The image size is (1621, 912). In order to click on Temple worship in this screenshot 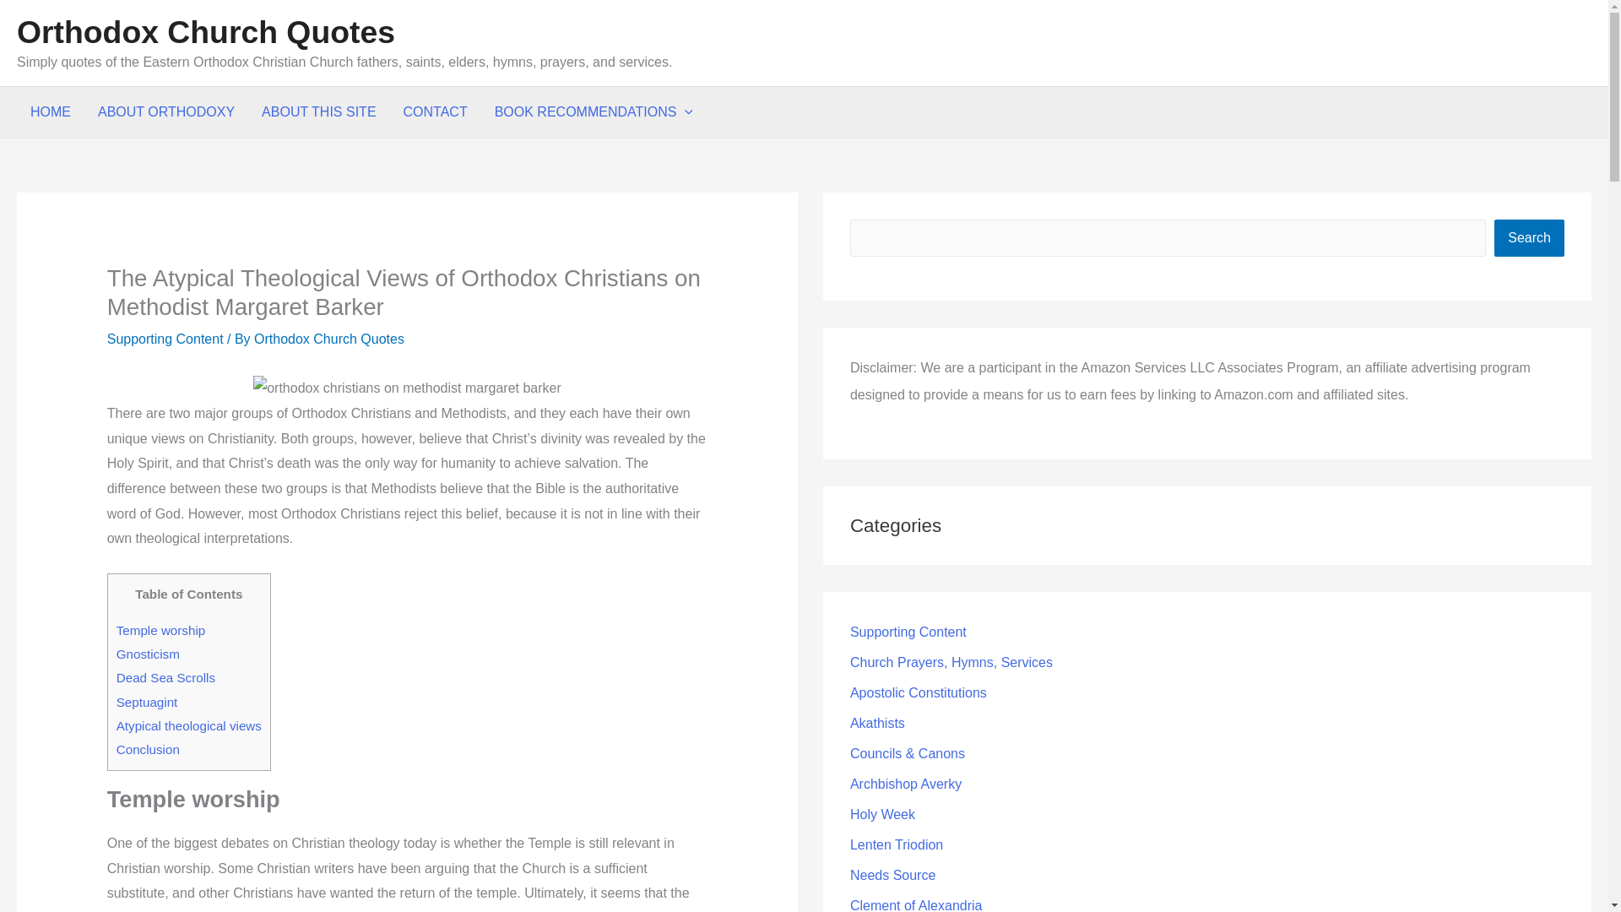, I will do `click(160, 630)`.